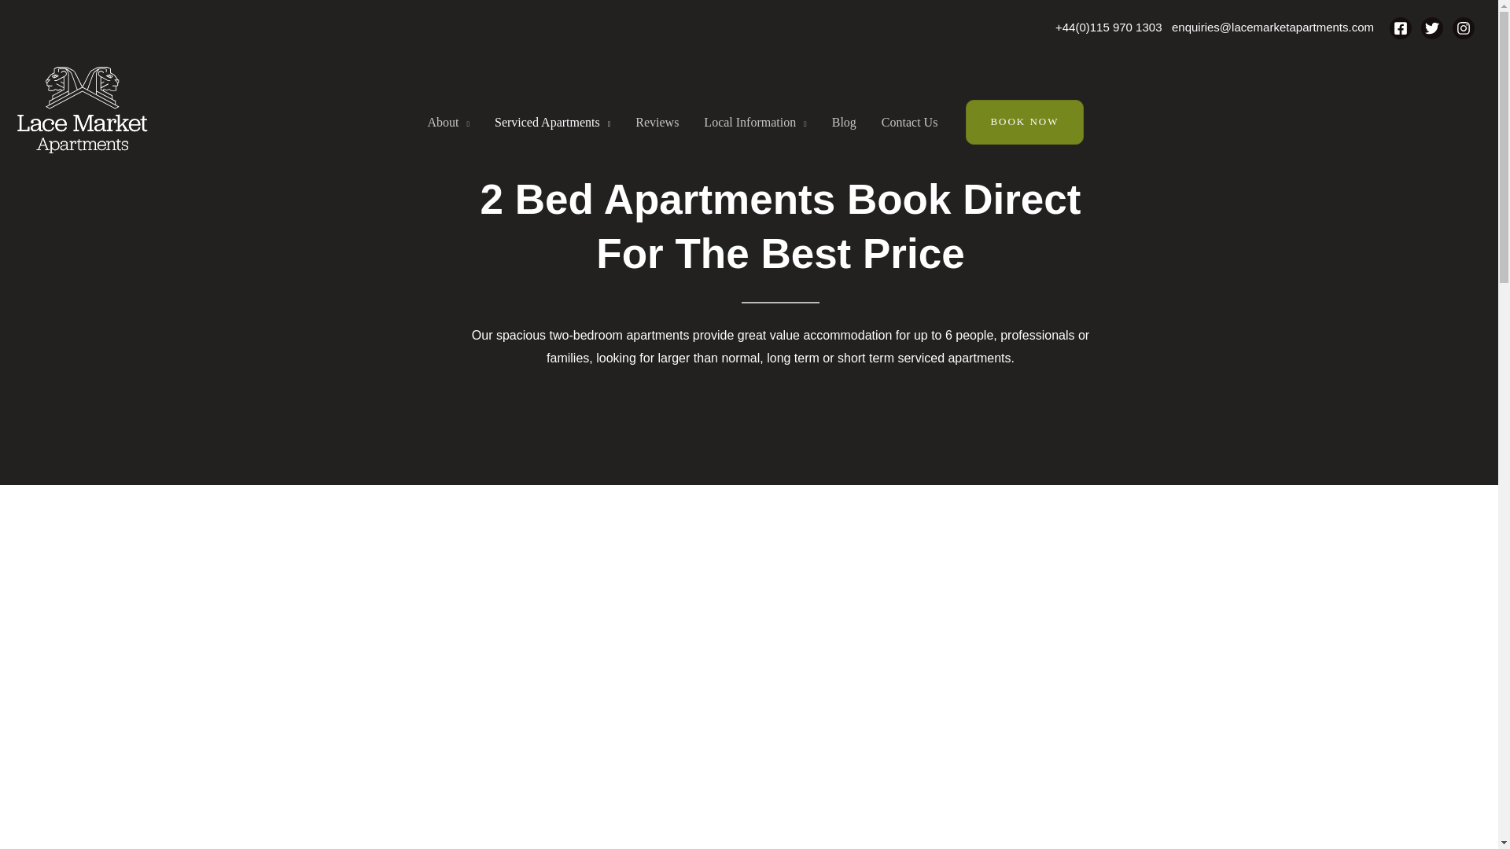  What do you see at coordinates (447, 123) in the screenshot?
I see `About` at bounding box center [447, 123].